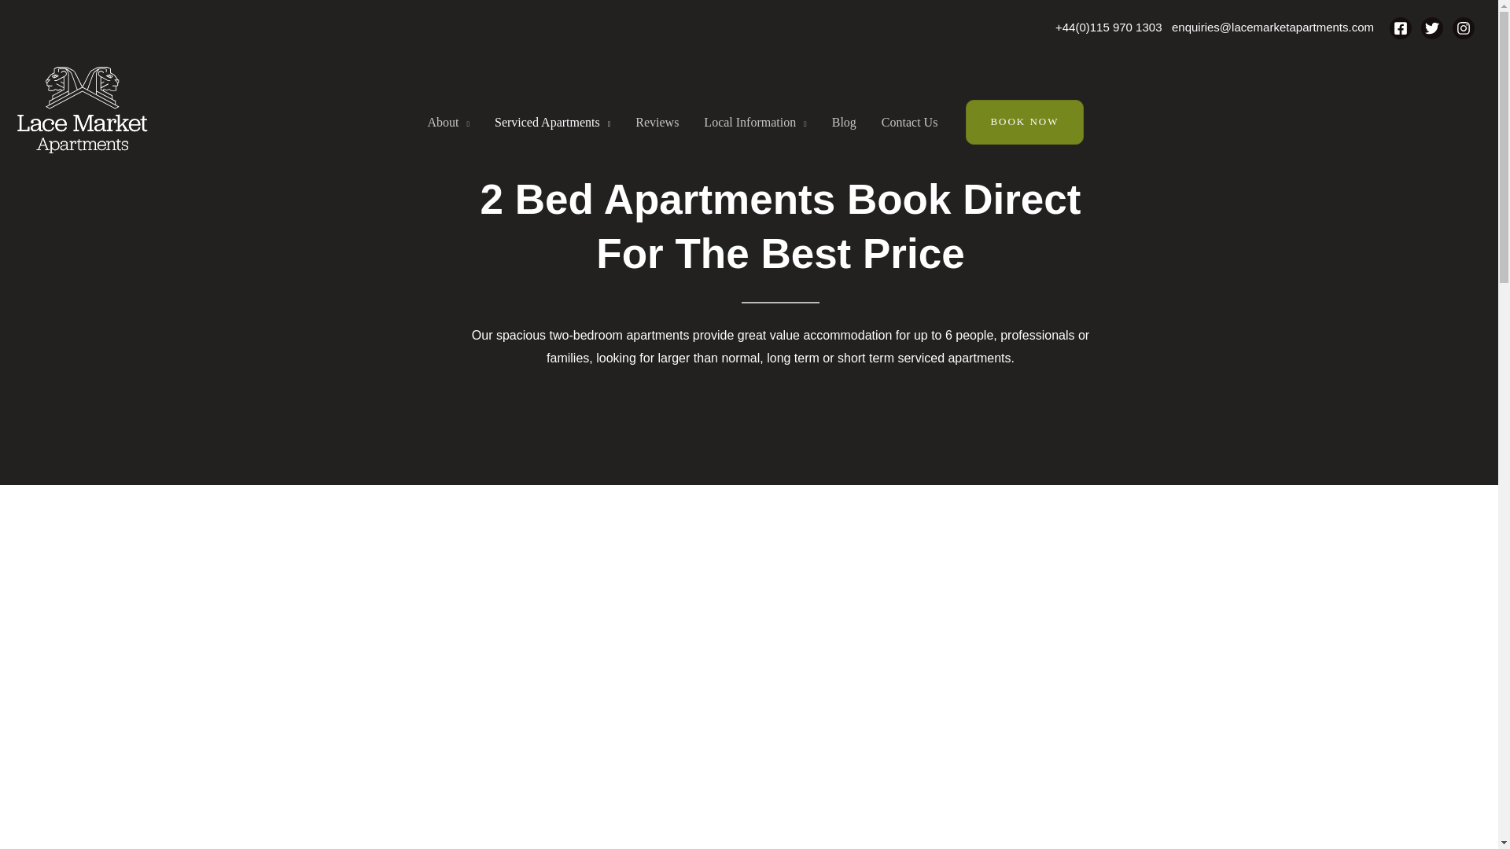  What do you see at coordinates (447, 123) in the screenshot?
I see `About` at bounding box center [447, 123].